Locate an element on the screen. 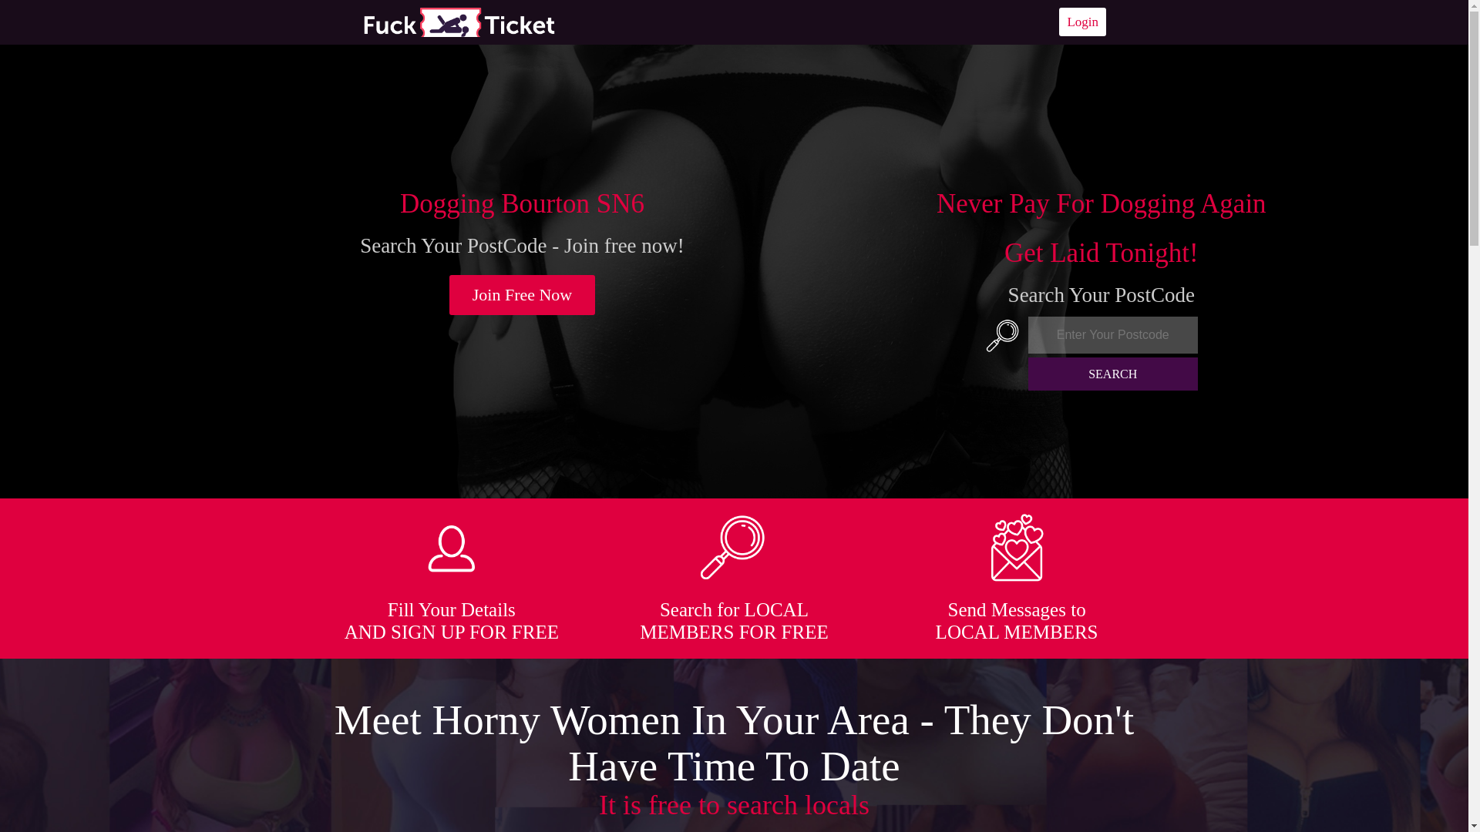 This screenshot has height=832, width=1480. Dogging Near Me is located at coordinates (459, 22).